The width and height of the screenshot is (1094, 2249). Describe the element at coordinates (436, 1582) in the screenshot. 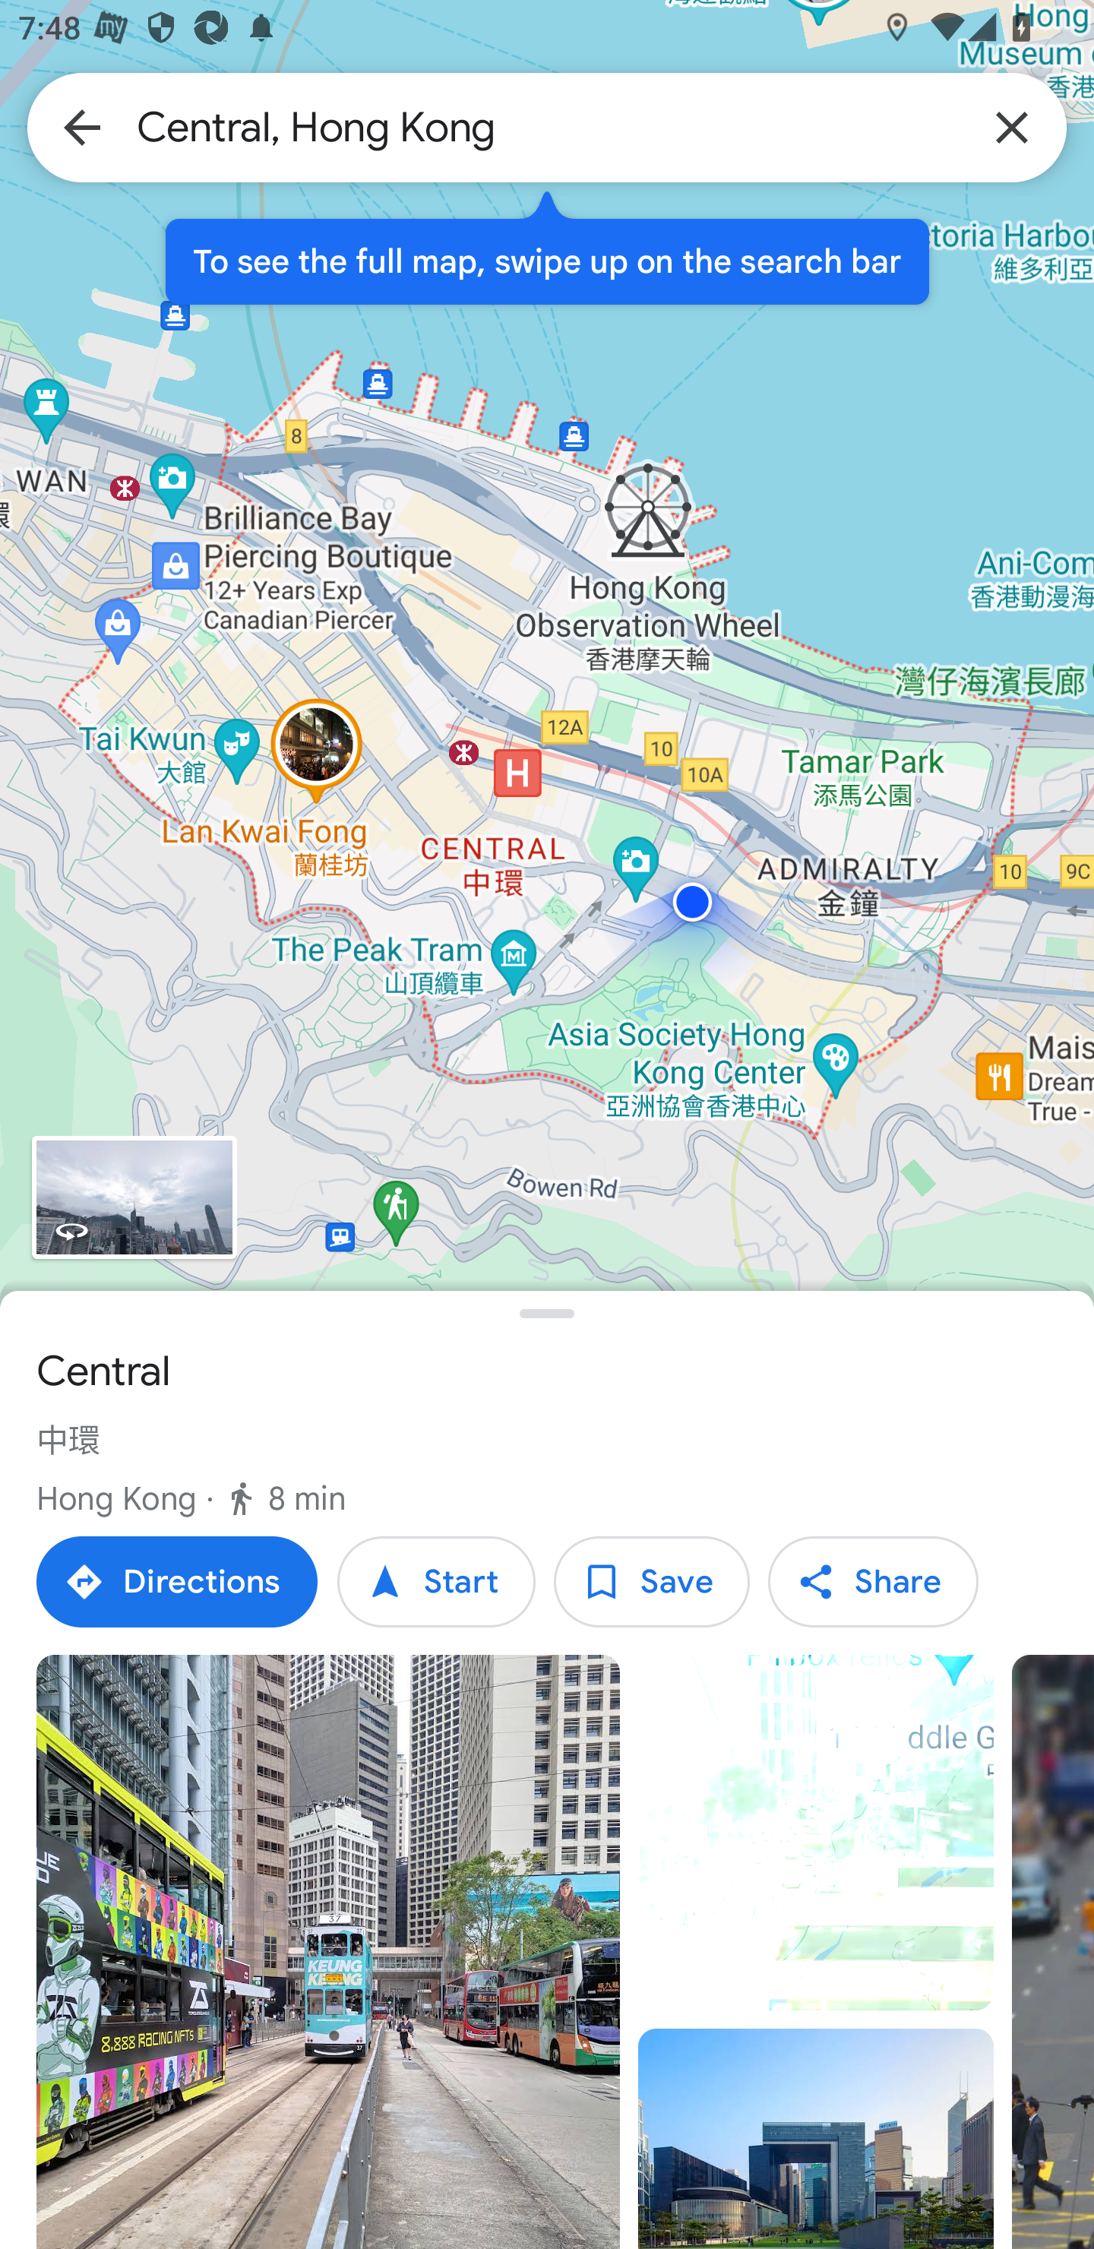

I see `Start Start Start` at that location.